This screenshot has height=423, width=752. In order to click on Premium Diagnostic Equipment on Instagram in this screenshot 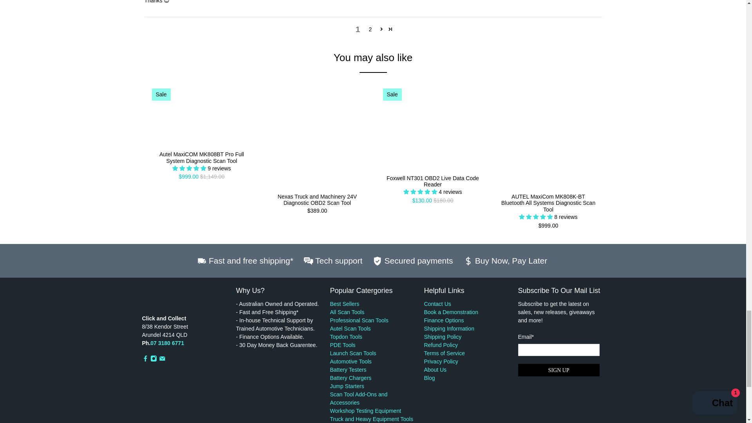, I will do `click(154, 360)`.